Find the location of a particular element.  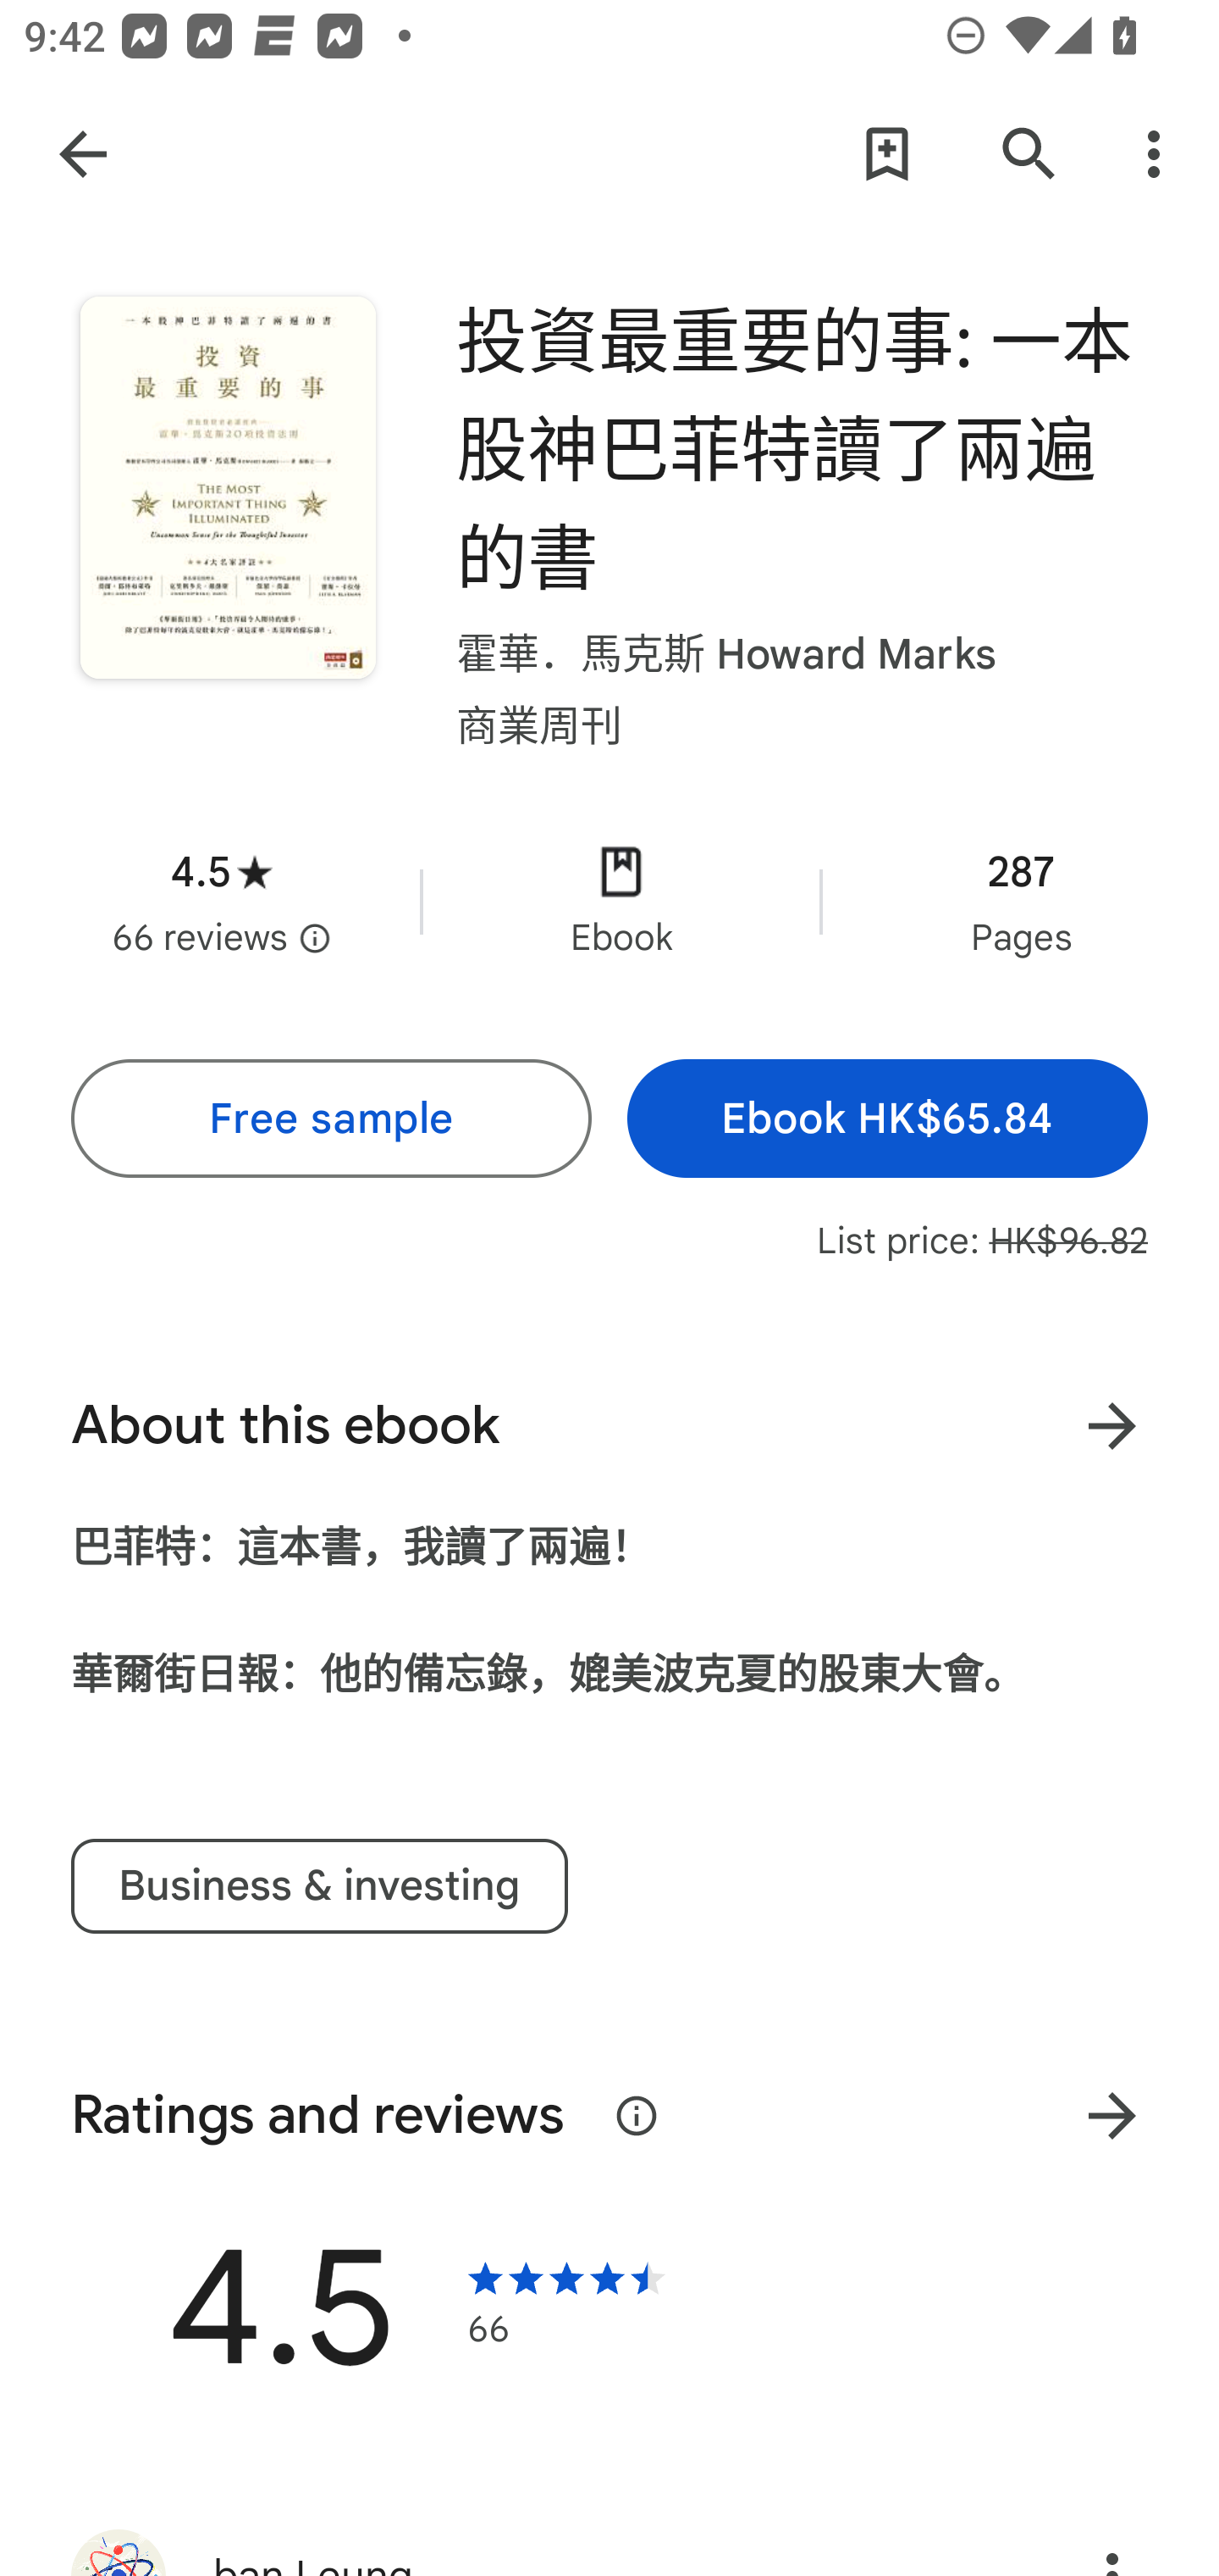

Navigate up is located at coordinates (83, 153).